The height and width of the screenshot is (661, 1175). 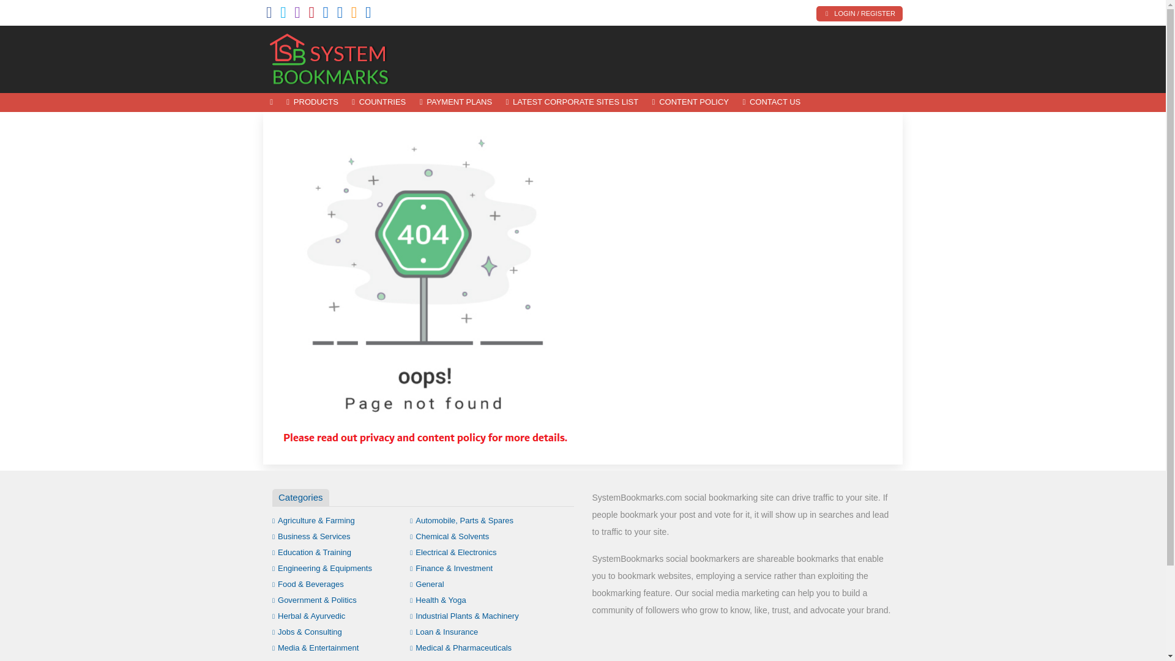 What do you see at coordinates (690, 102) in the screenshot?
I see `CONTENT POLICY` at bounding box center [690, 102].